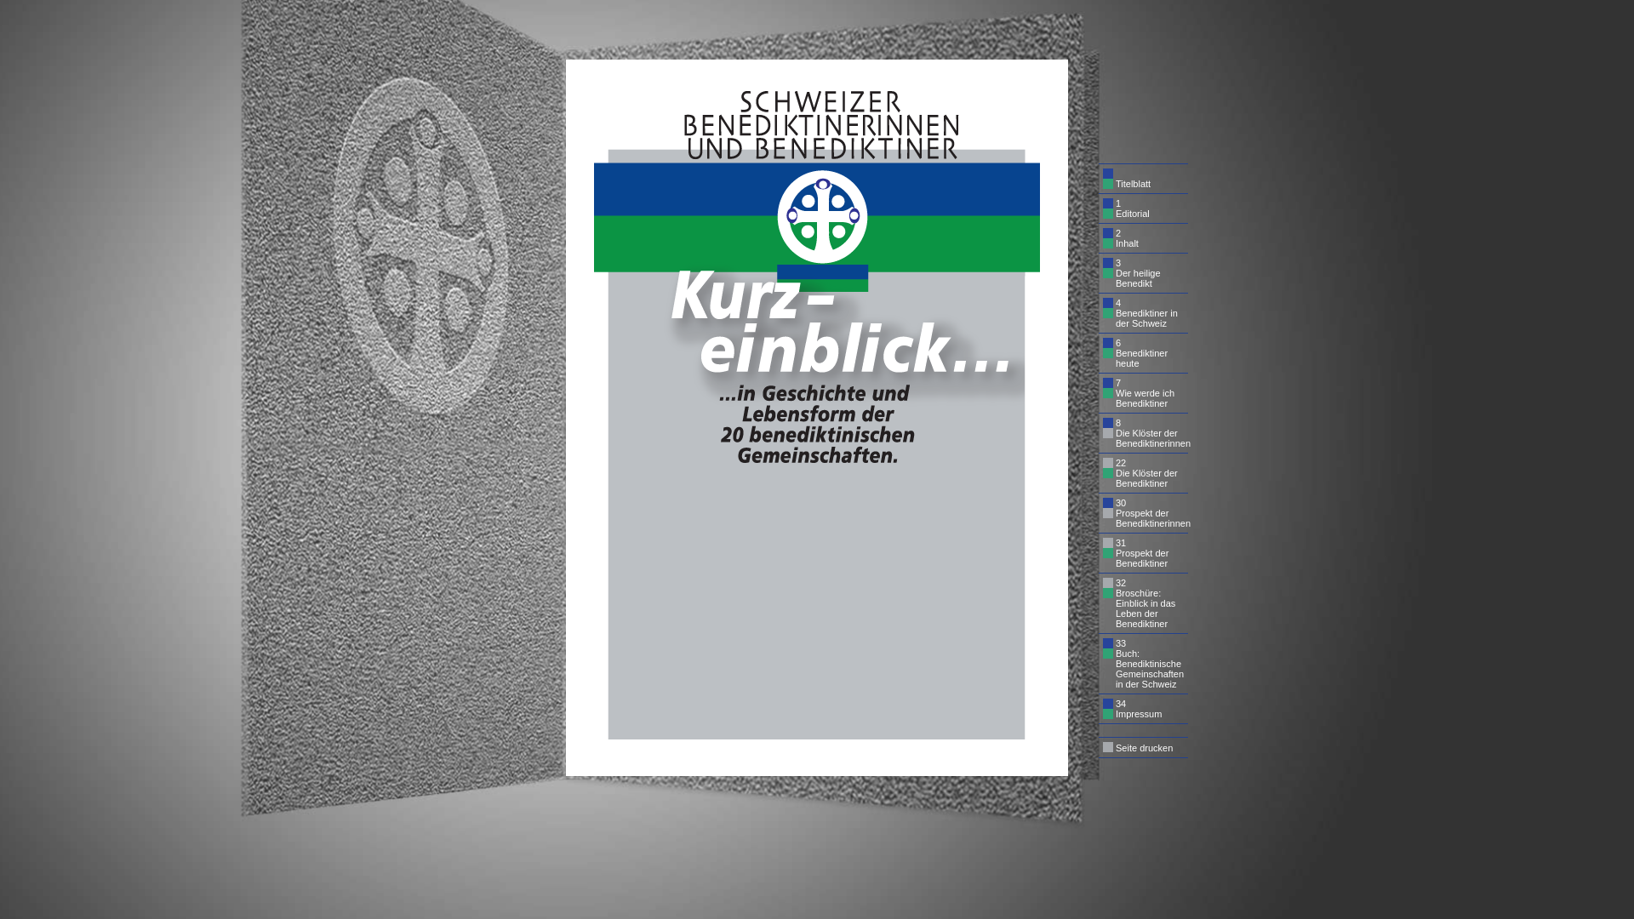  I want to click on Titelblatt, so click(1146, 179).